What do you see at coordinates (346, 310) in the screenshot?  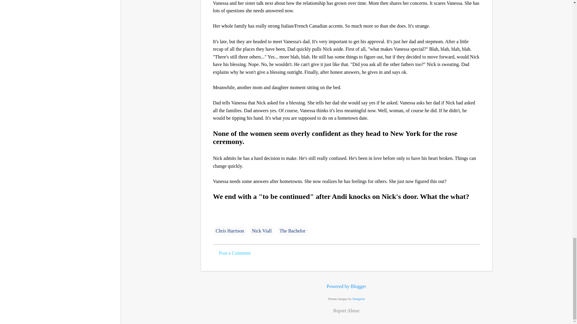 I see `Report Abuse` at bounding box center [346, 310].